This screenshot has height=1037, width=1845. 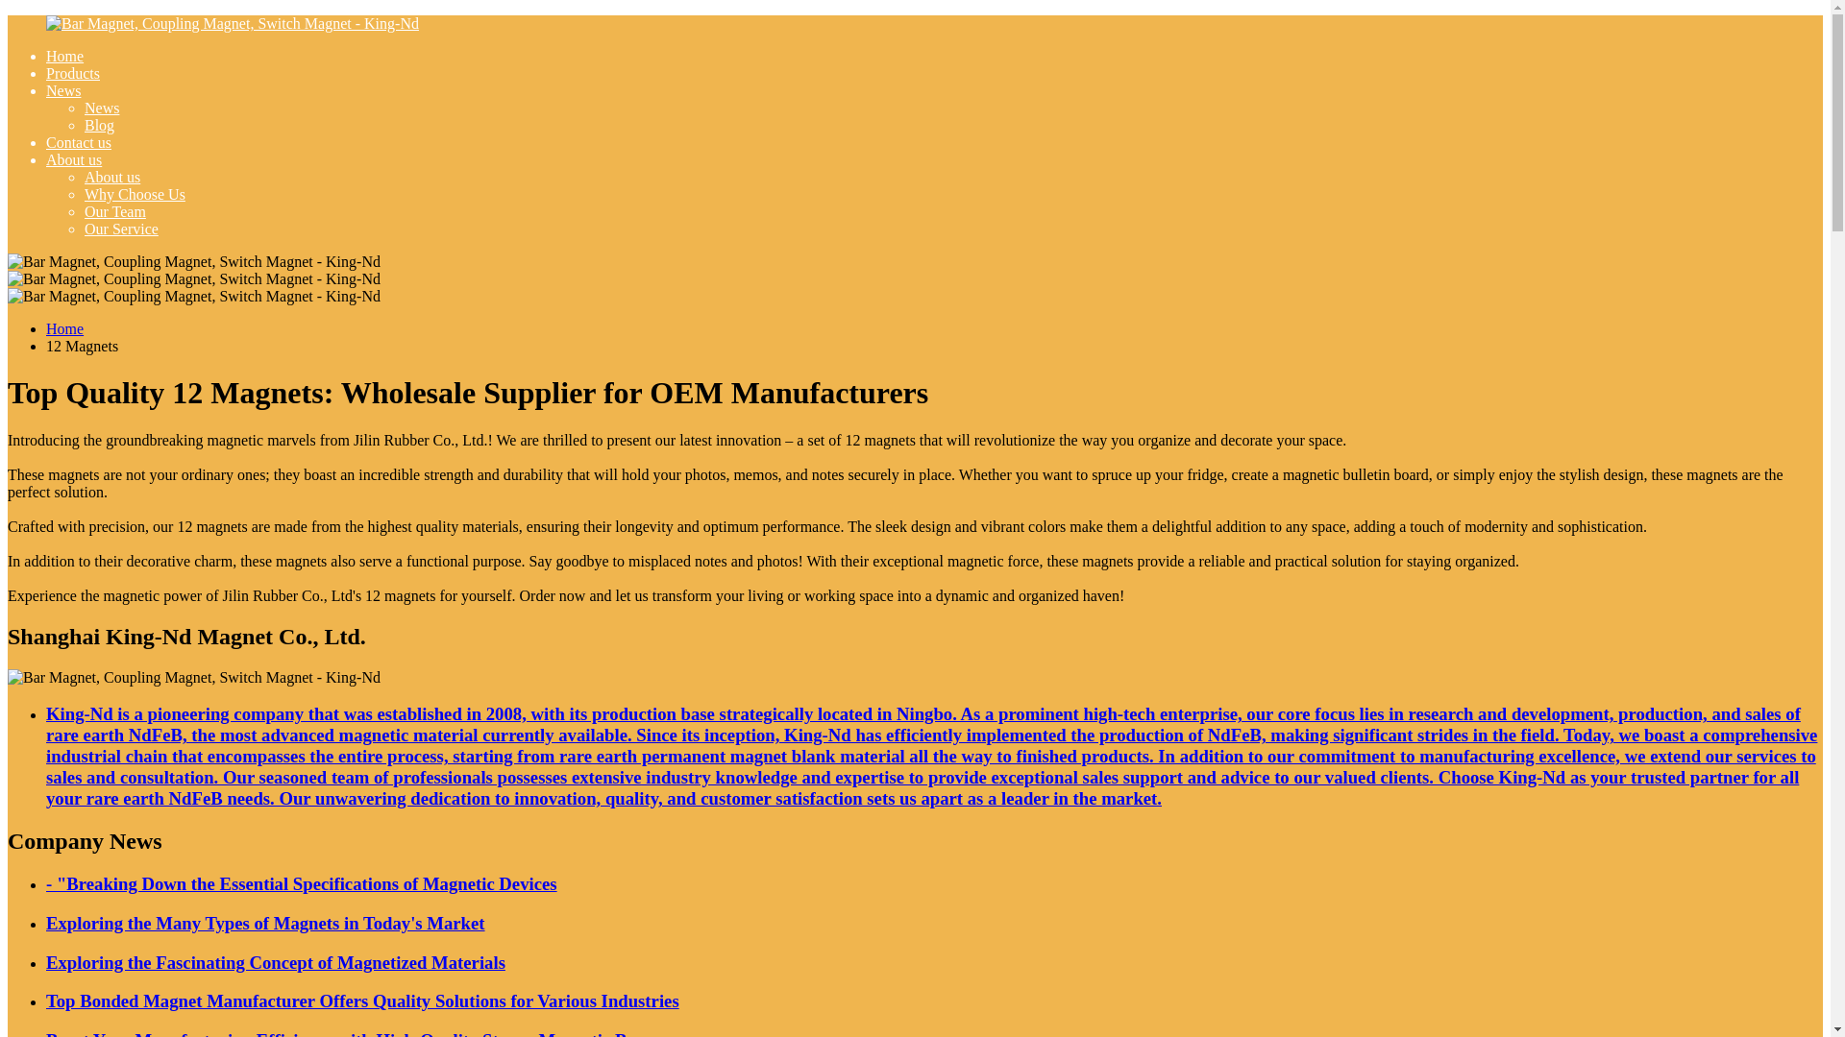 I want to click on Products, so click(x=73, y=73).